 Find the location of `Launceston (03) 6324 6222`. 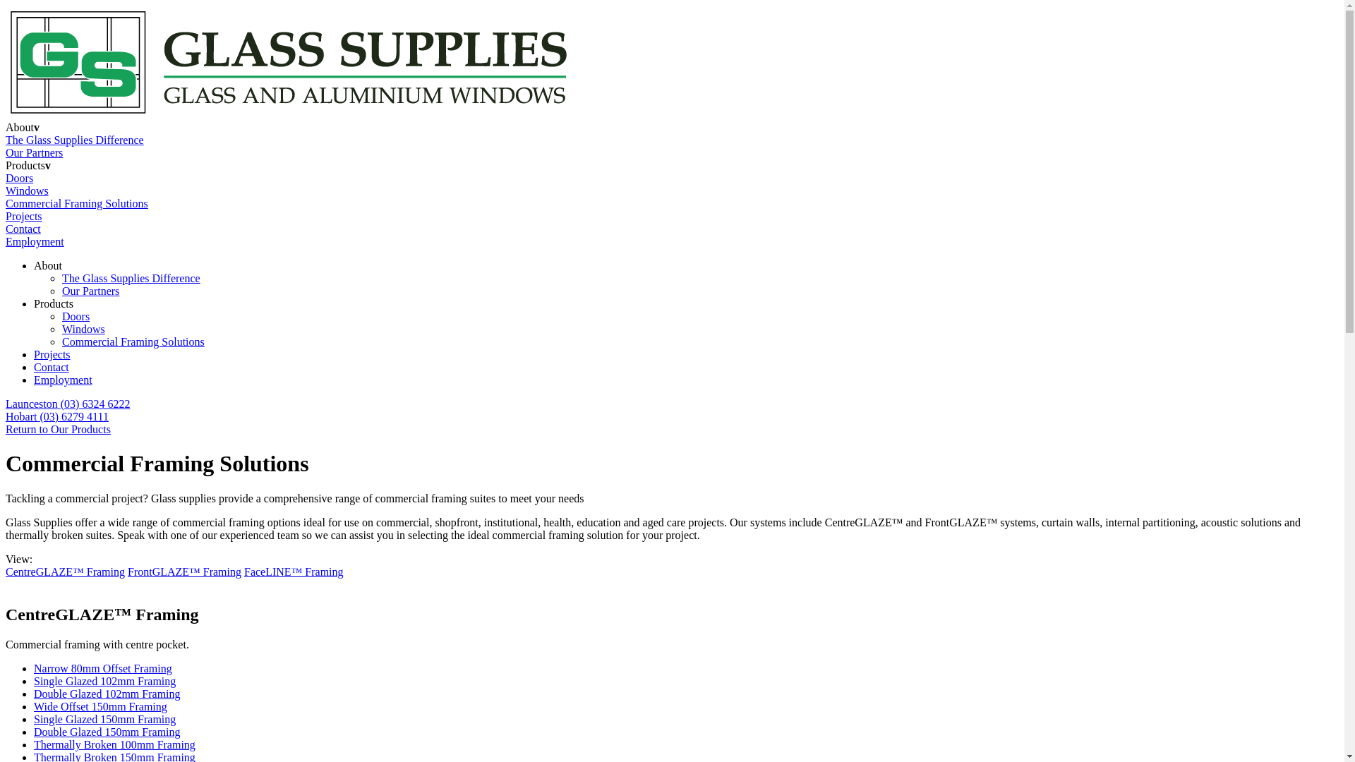

Launceston (03) 6324 6222 is located at coordinates (672, 404).